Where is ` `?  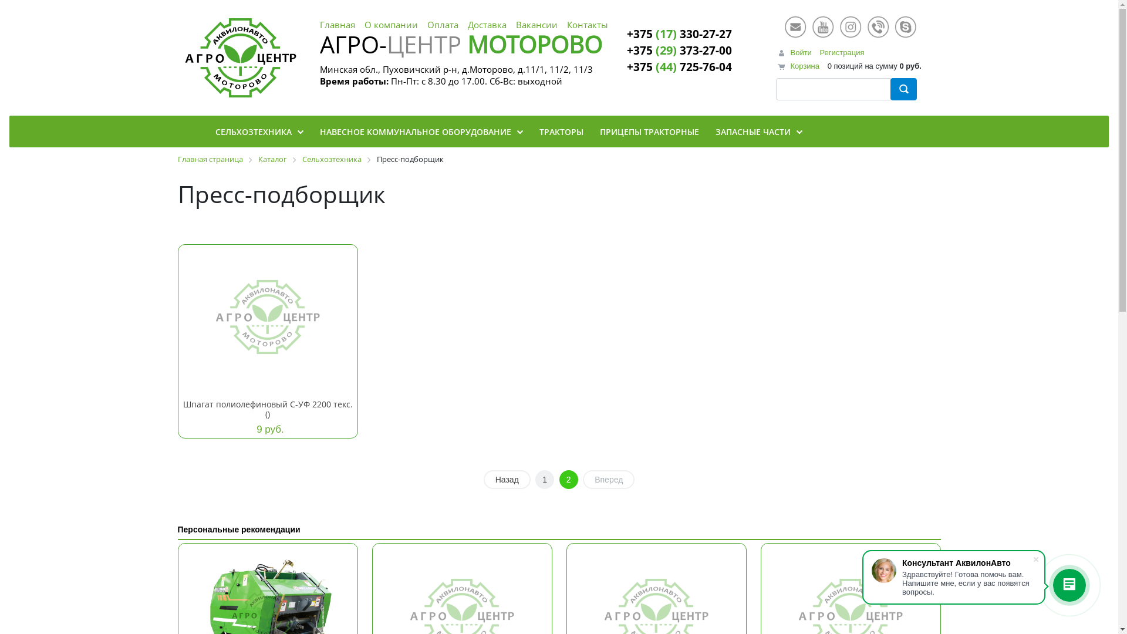
  is located at coordinates (903, 89).